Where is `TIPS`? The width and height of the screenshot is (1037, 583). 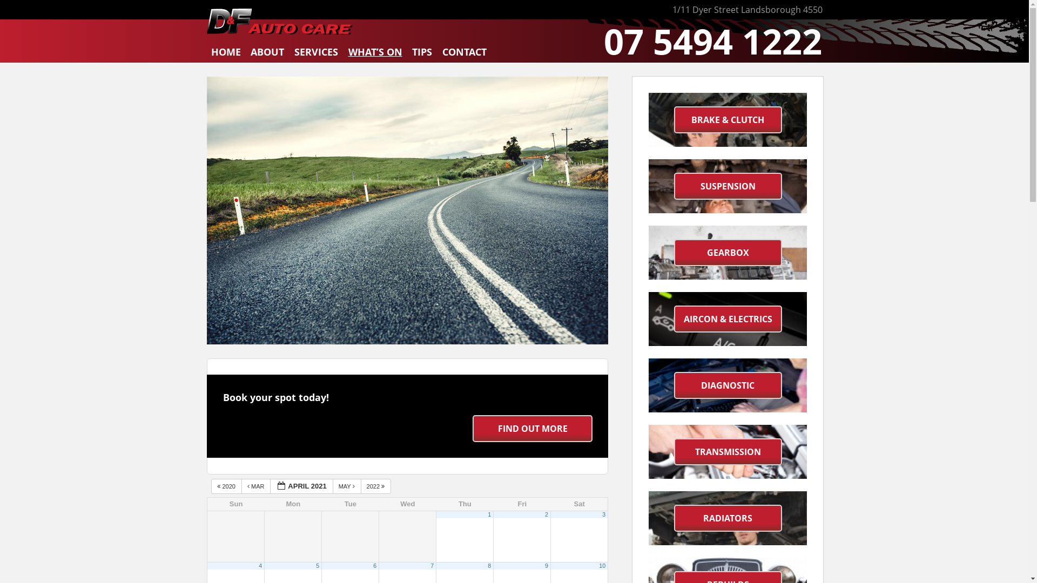
TIPS is located at coordinates (422, 54).